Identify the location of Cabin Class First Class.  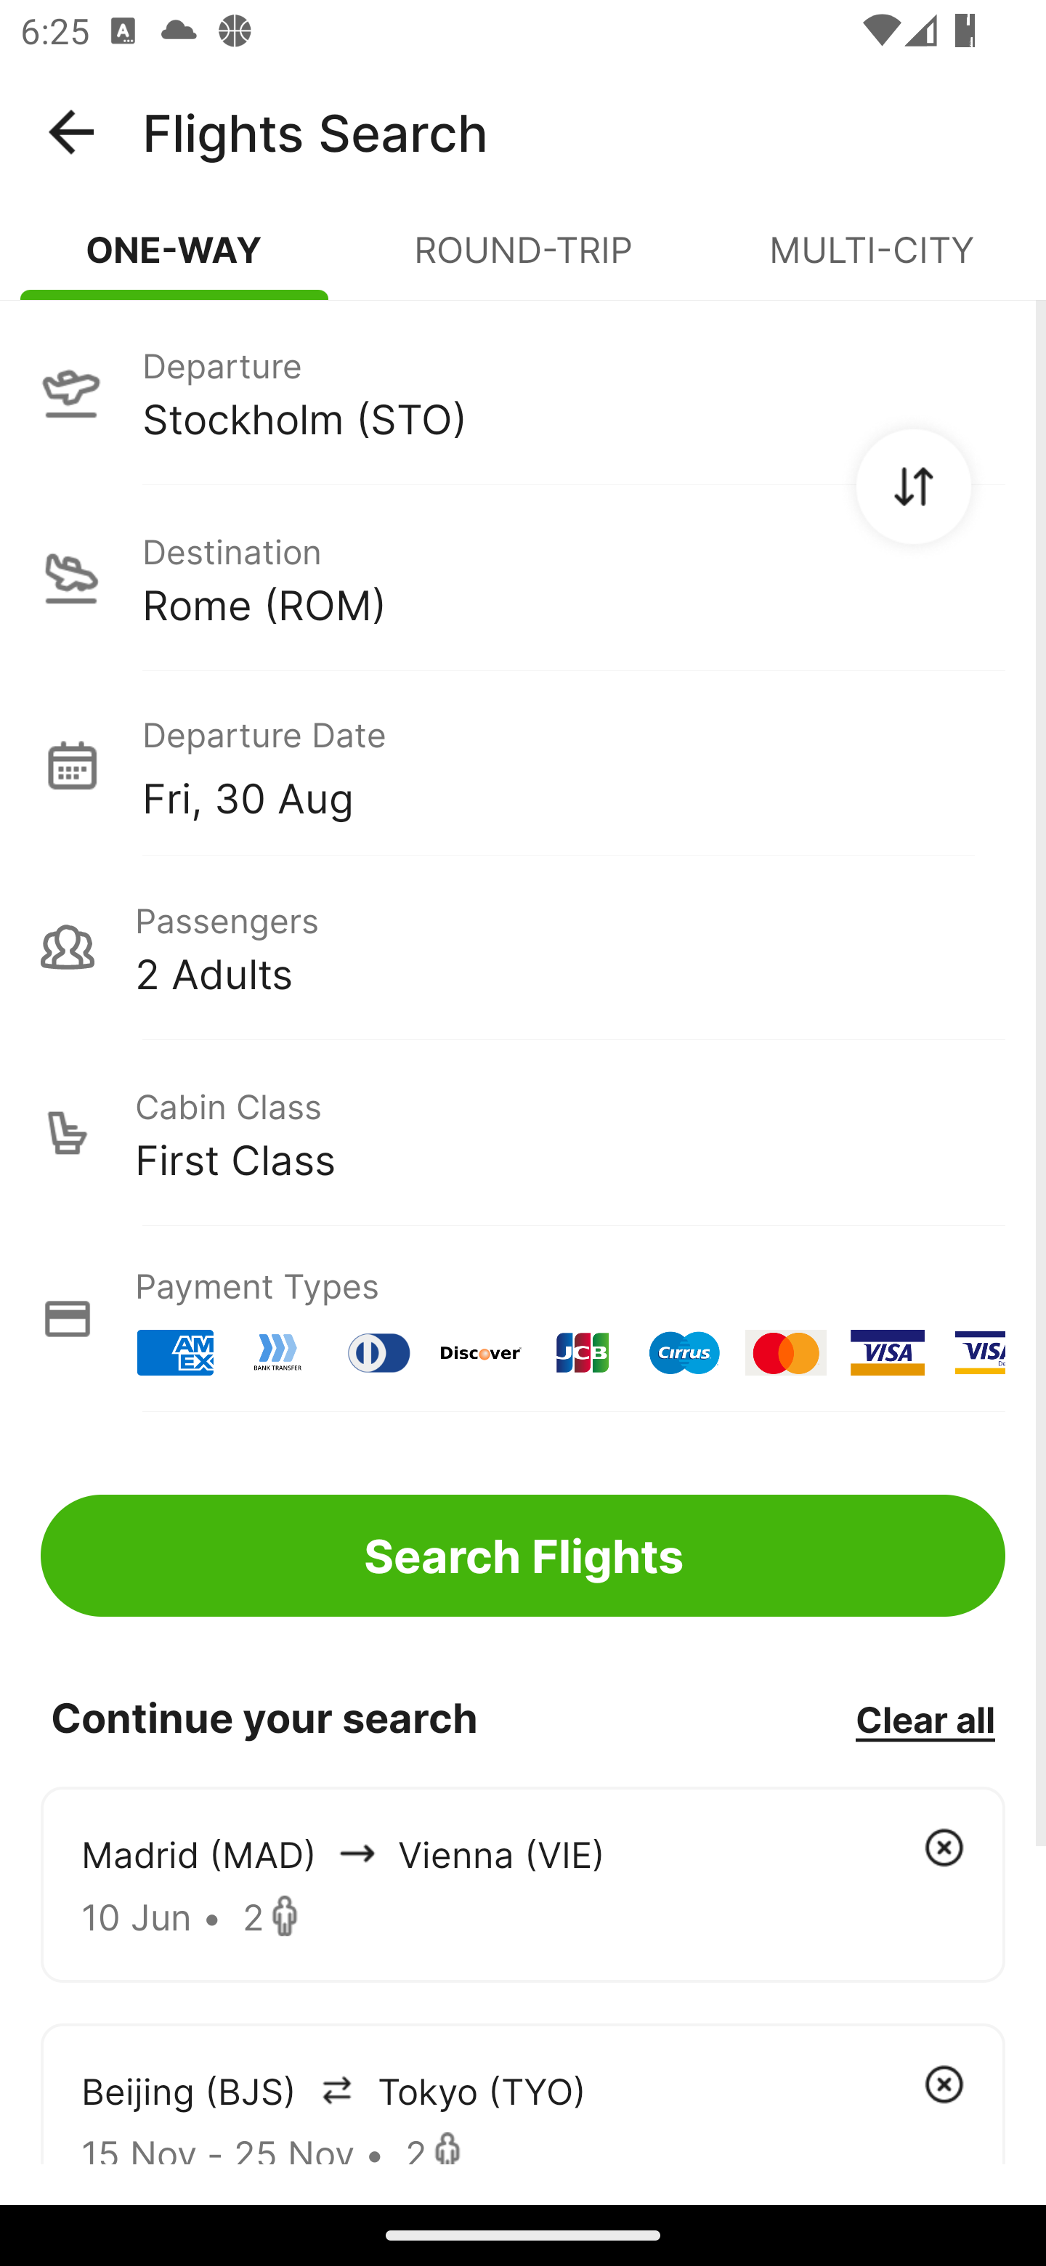
(523, 1133).